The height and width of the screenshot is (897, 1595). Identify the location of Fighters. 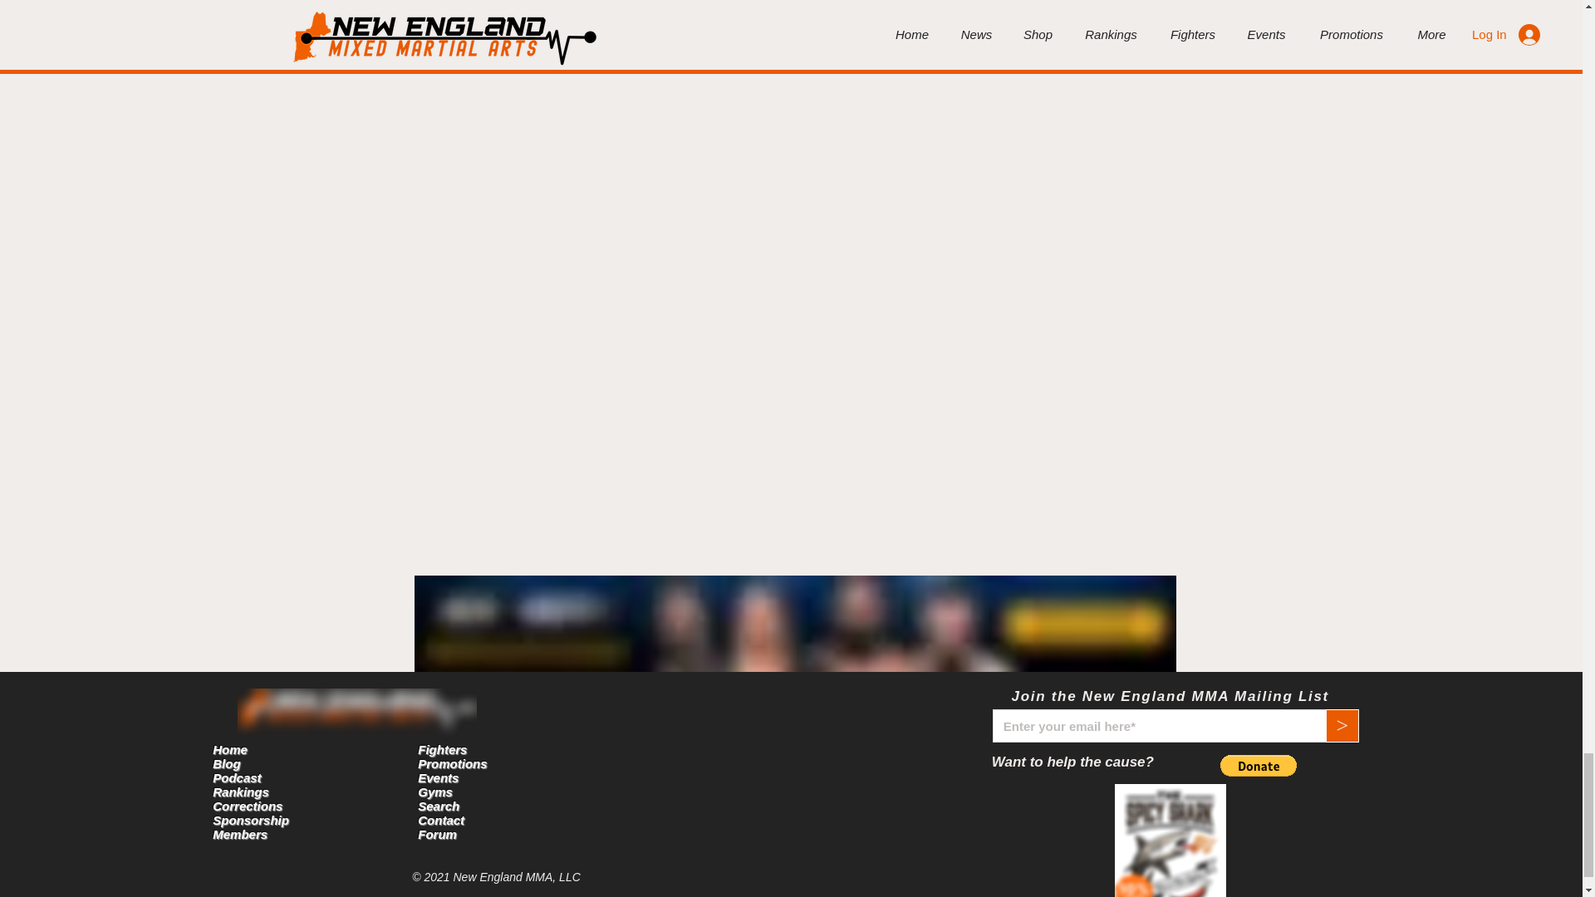
(442, 749).